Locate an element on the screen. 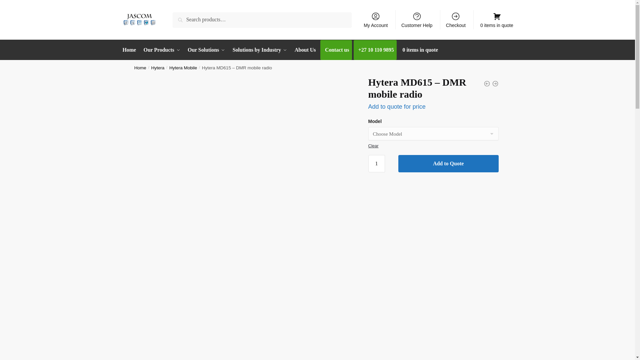 The height and width of the screenshot is (360, 640). Checkout is located at coordinates (456, 19).